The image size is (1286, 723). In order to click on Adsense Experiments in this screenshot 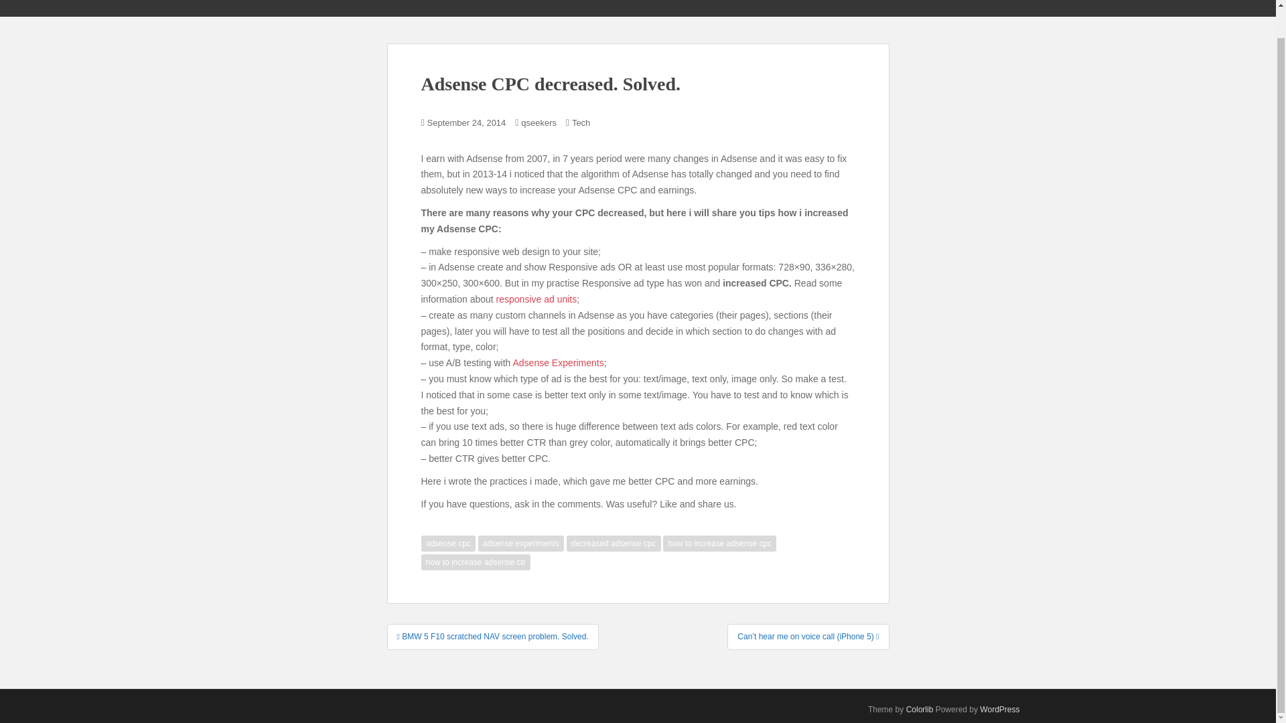, I will do `click(557, 362)`.